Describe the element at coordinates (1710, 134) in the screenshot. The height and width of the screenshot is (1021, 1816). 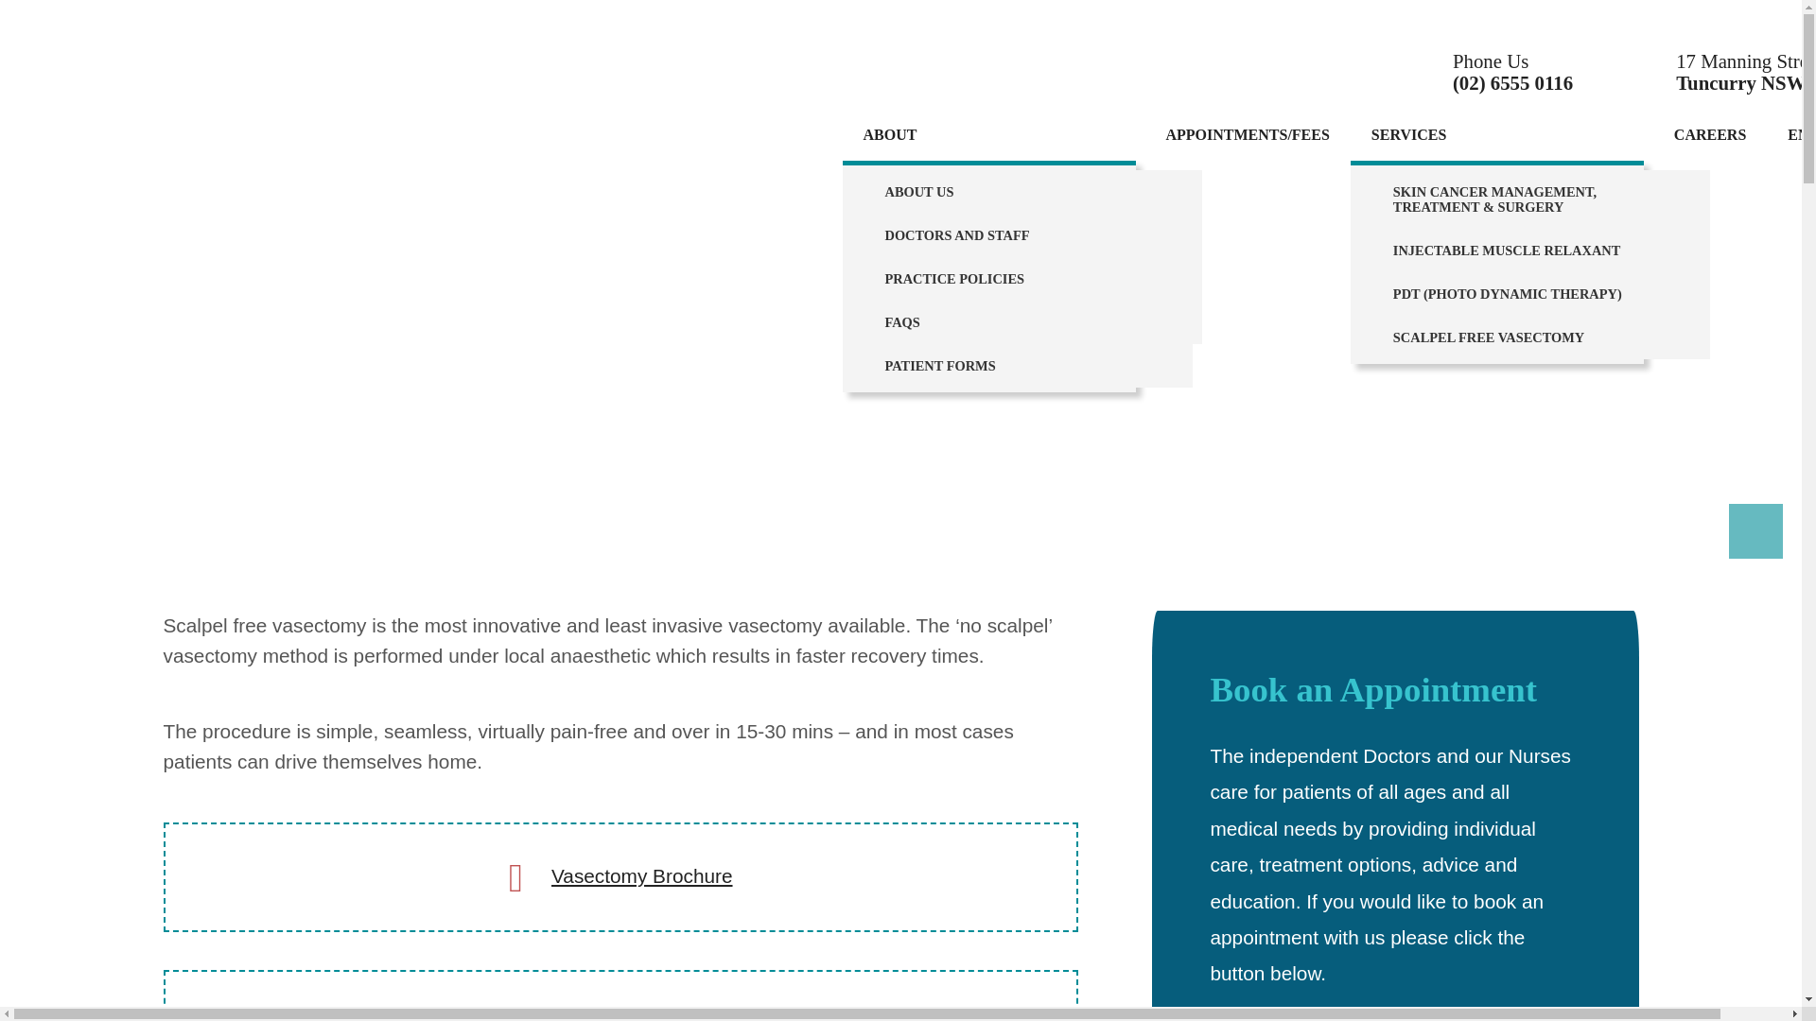
I see `CAREERS` at that location.